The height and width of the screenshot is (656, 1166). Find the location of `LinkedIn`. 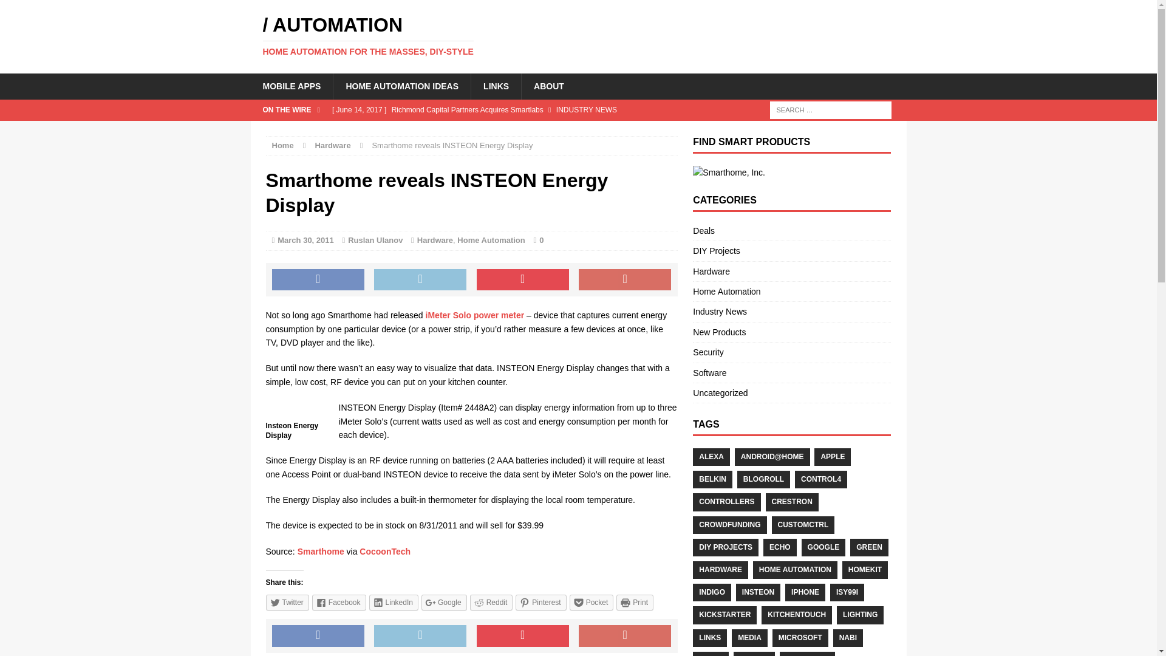

LinkedIn is located at coordinates (394, 603).